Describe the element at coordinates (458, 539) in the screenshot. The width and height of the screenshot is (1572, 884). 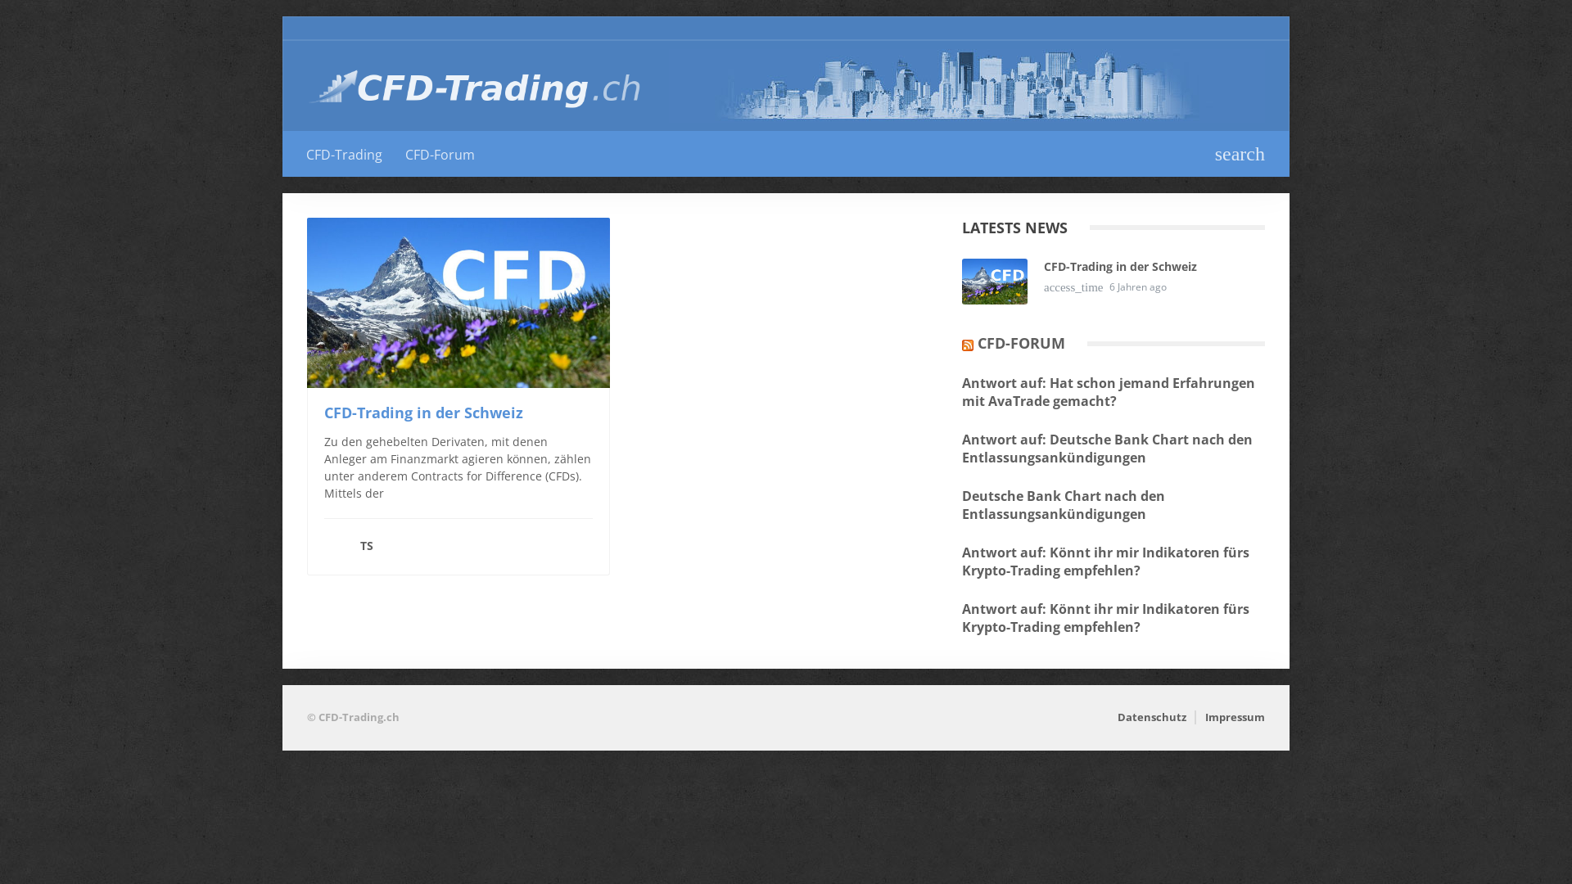
I see `TS` at that location.